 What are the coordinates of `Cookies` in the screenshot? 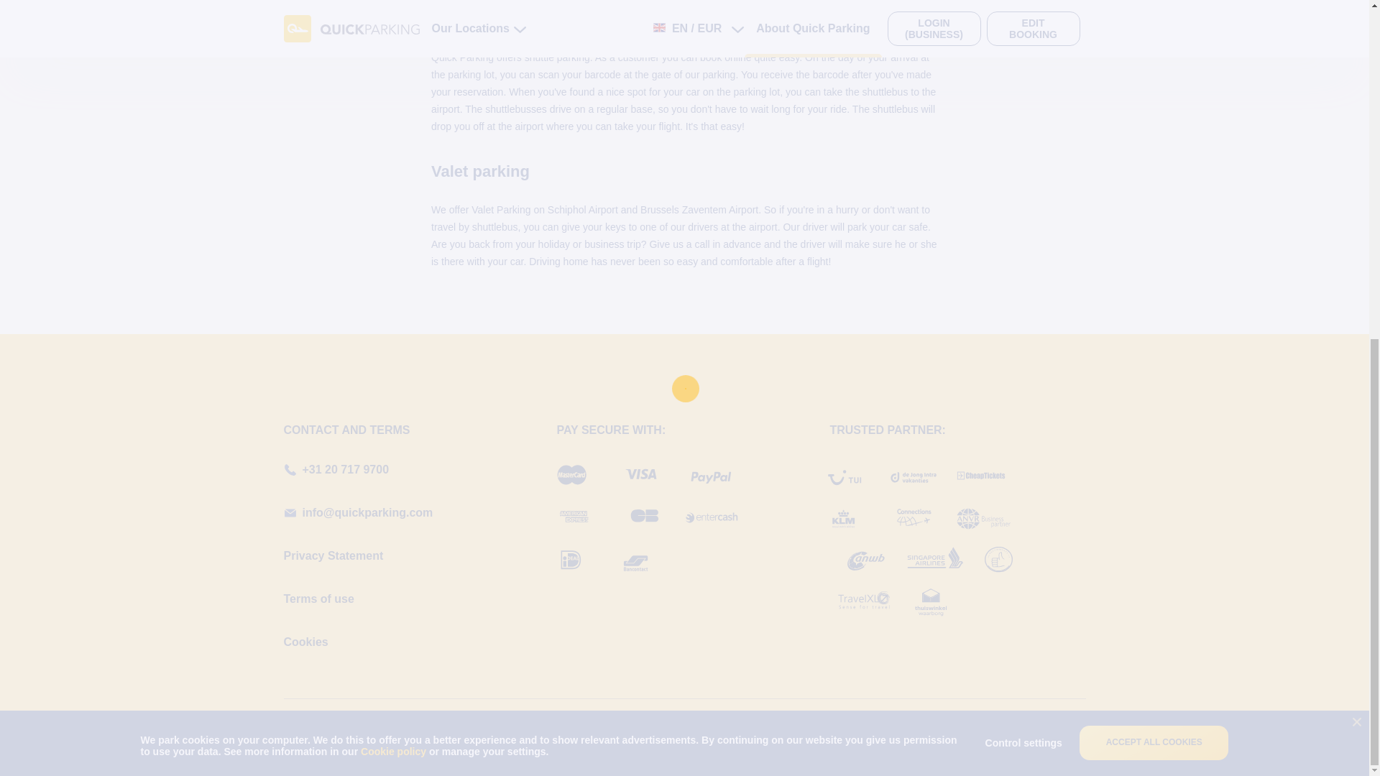 It's located at (305, 642).